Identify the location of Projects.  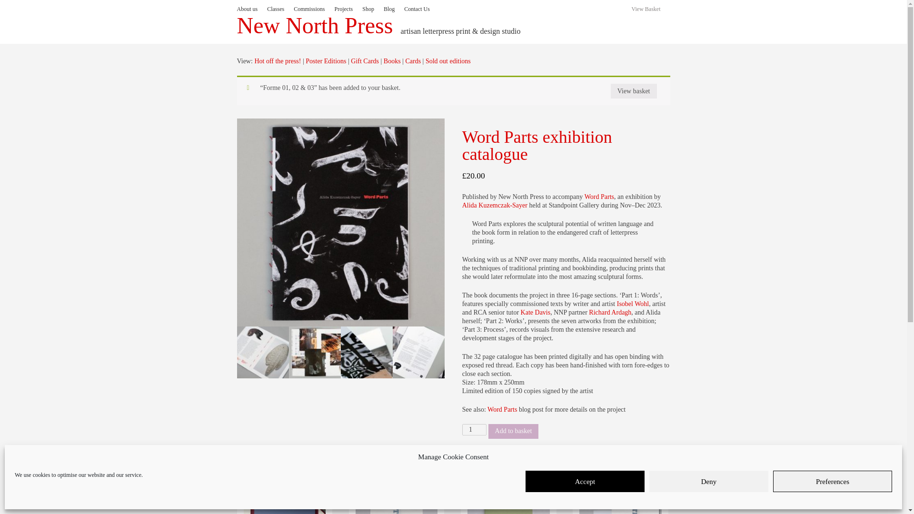
(348, 9).